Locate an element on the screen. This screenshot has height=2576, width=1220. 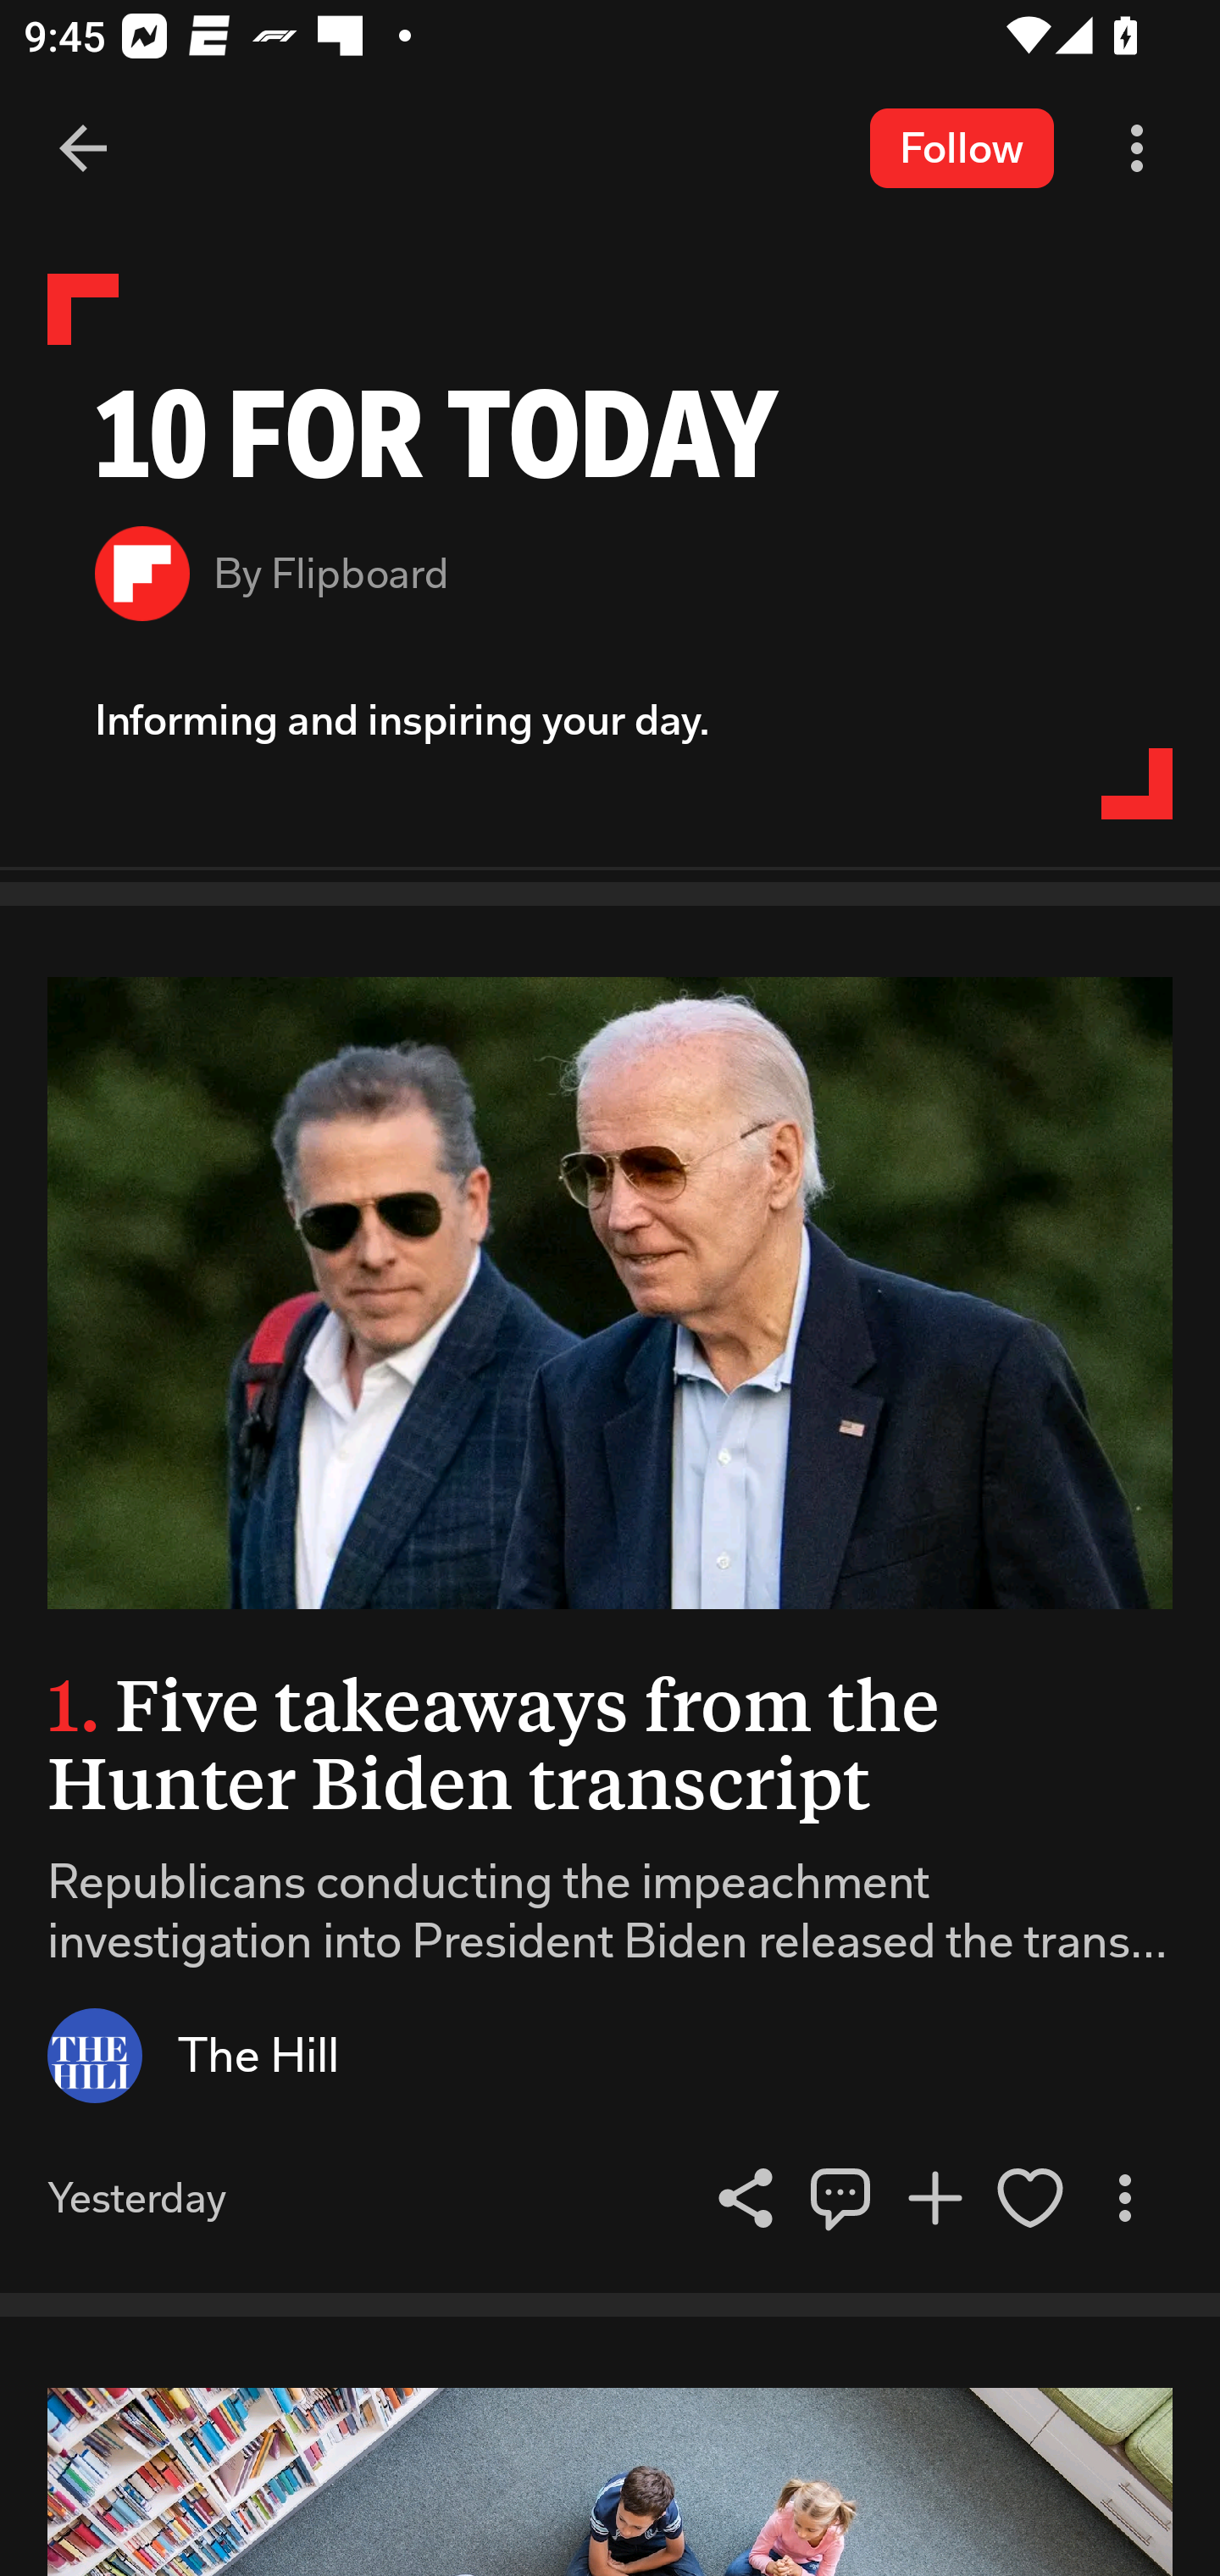
By Flipboard is located at coordinates (610, 573).